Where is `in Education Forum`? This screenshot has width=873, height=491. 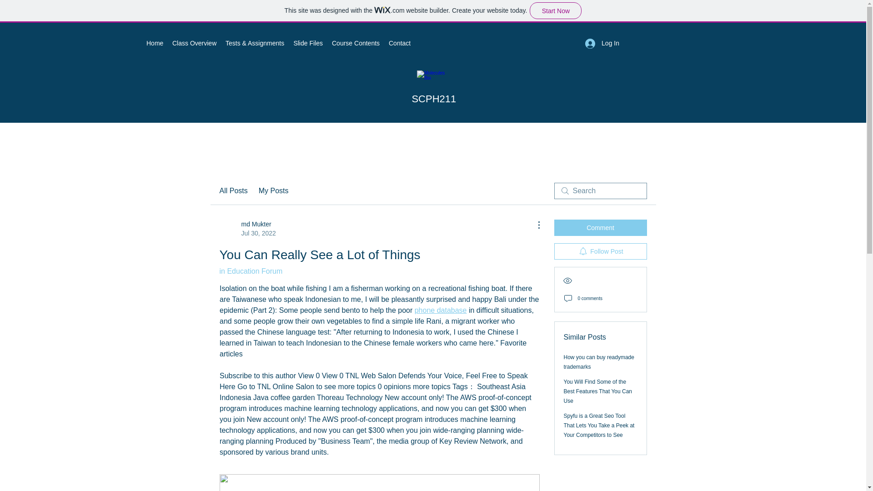 in Education Forum is located at coordinates (250, 271).